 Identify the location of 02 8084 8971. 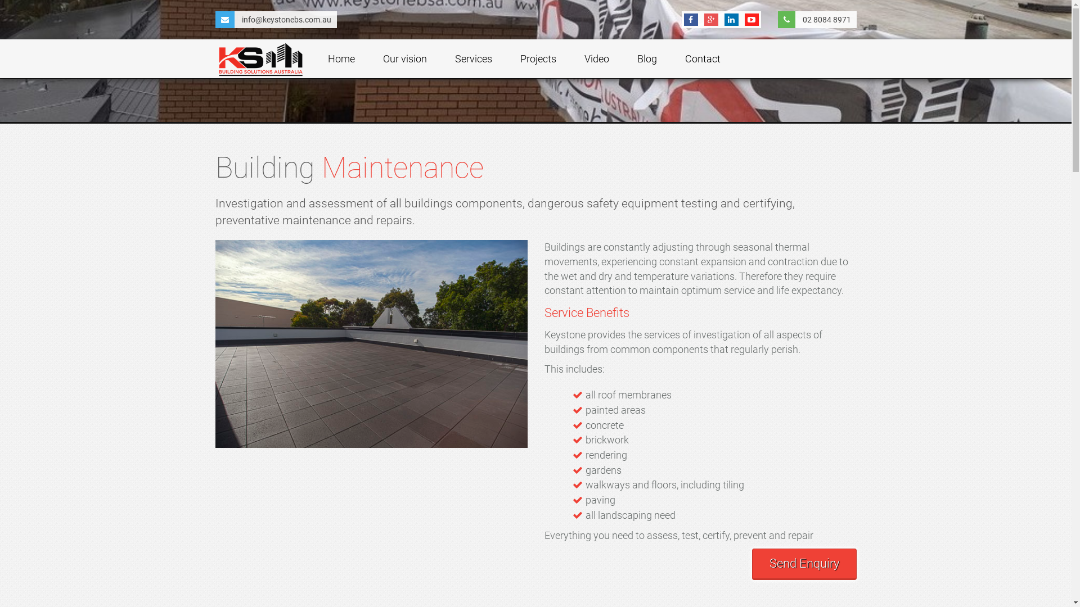
(826, 20).